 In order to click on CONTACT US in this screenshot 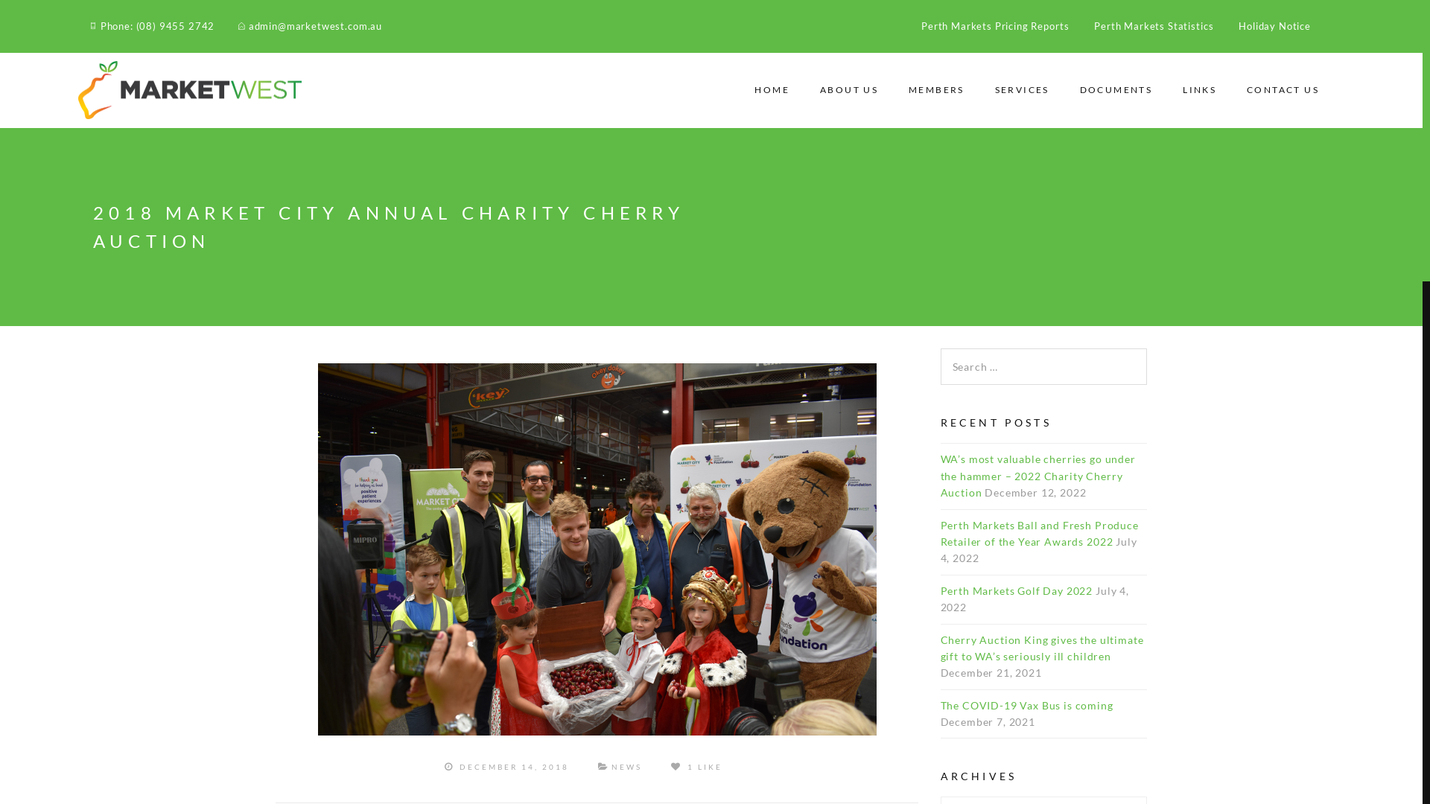, I will do `click(1283, 91)`.